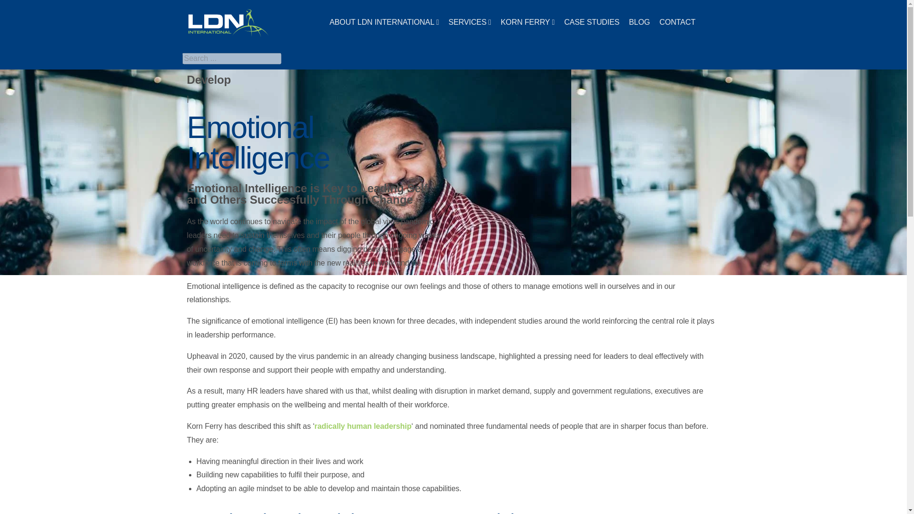  Describe the element at coordinates (677, 22) in the screenshot. I see `CONTACT` at that location.